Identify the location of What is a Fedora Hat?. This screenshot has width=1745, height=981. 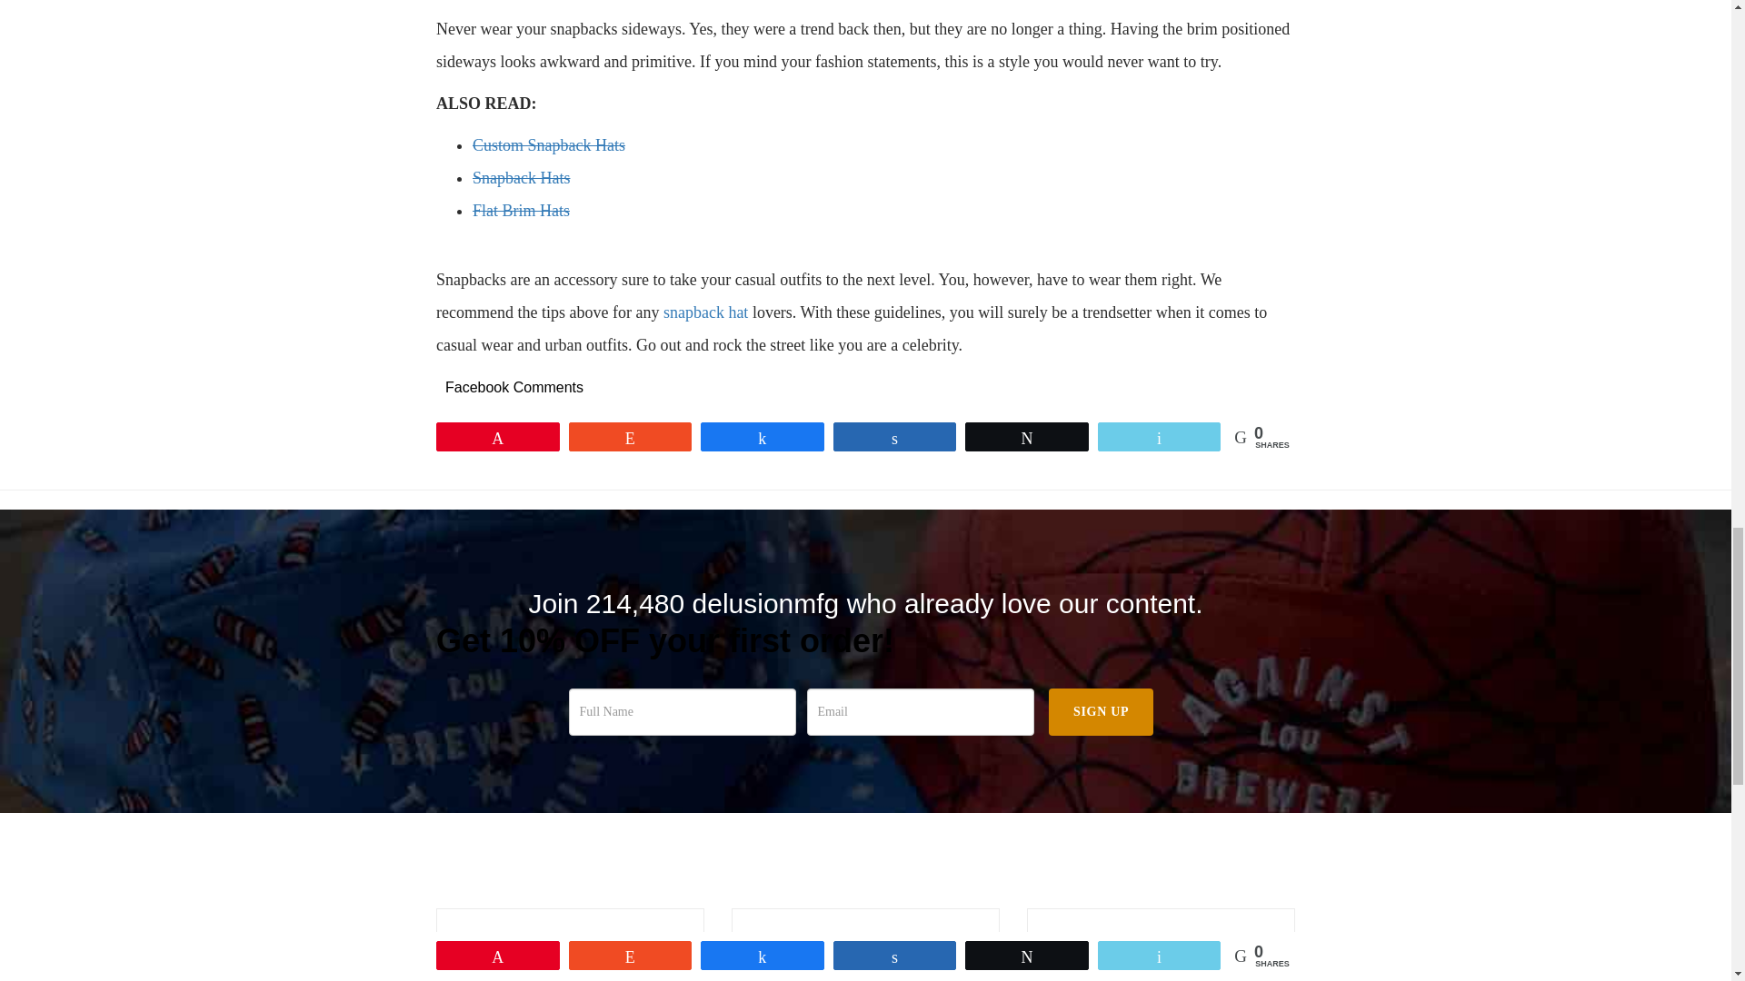
(1161, 940).